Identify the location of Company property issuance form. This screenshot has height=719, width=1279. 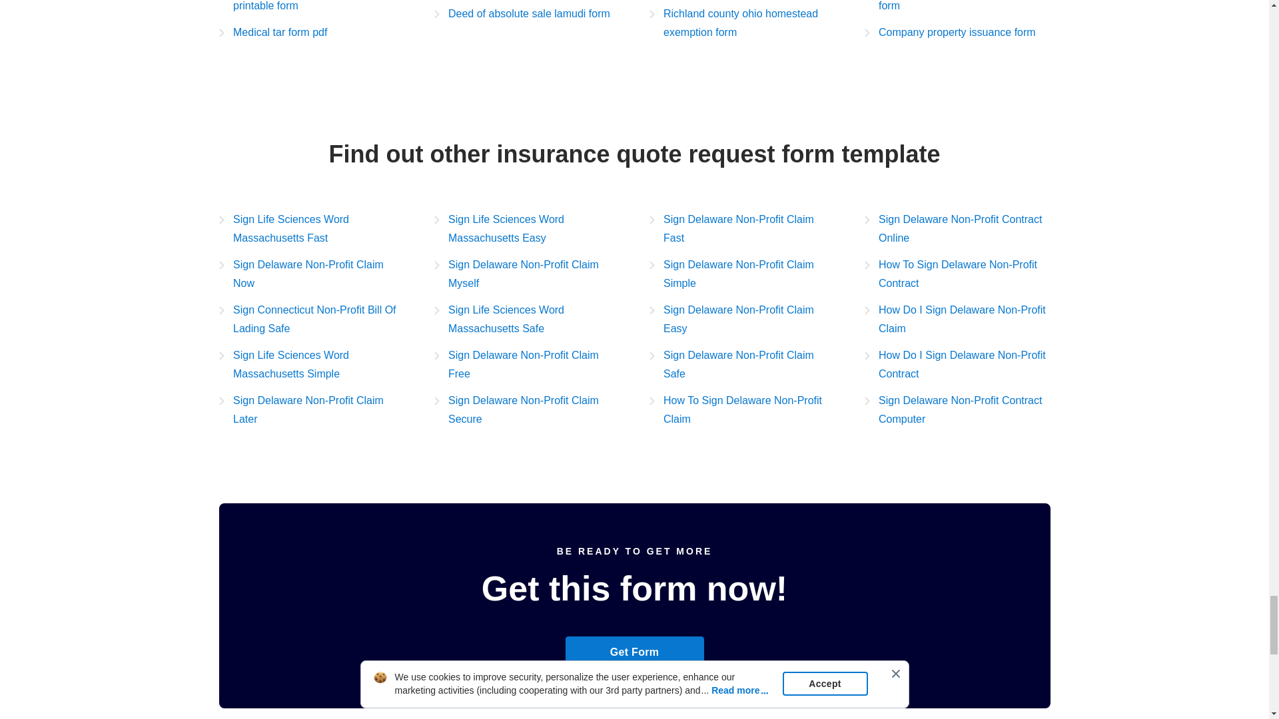
(950, 32).